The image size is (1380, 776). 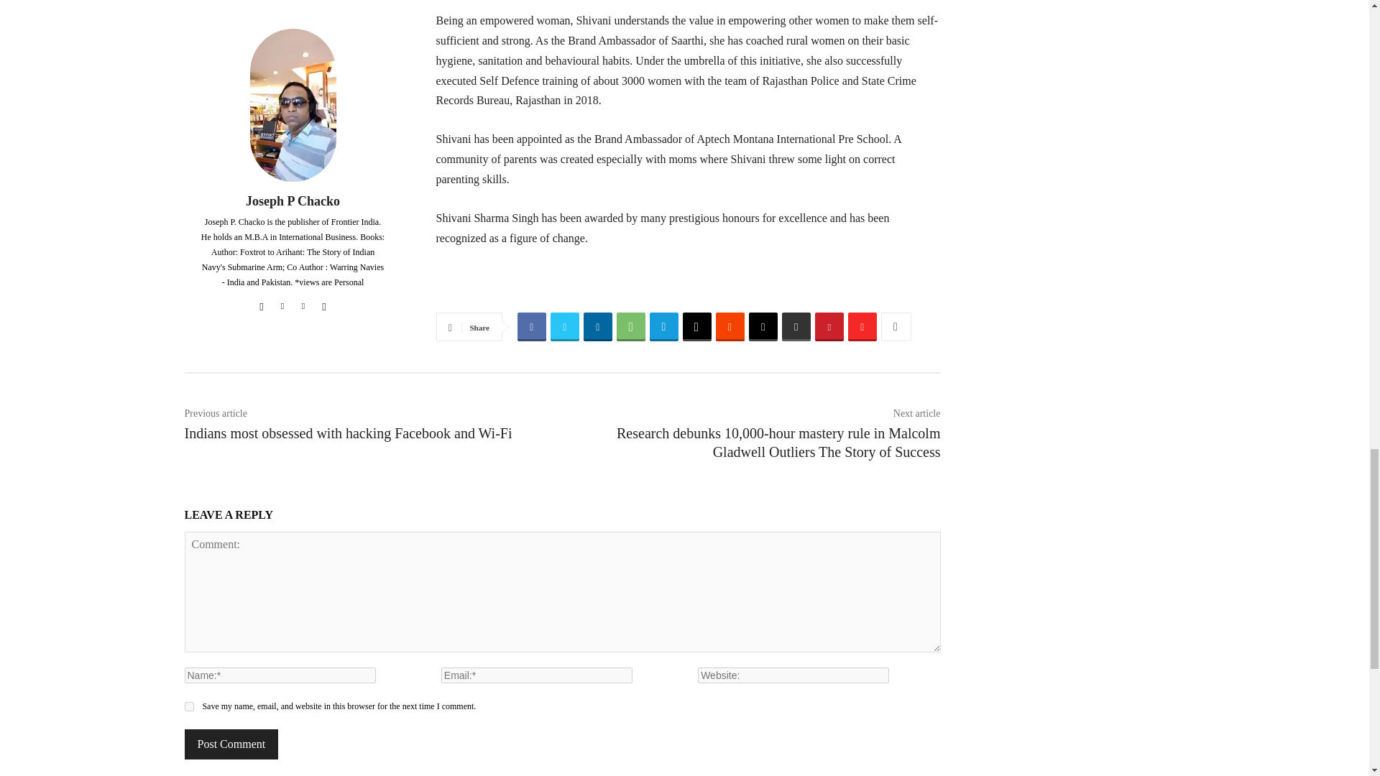 What do you see at coordinates (188, 707) in the screenshot?
I see `yes` at bounding box center [188, 707].